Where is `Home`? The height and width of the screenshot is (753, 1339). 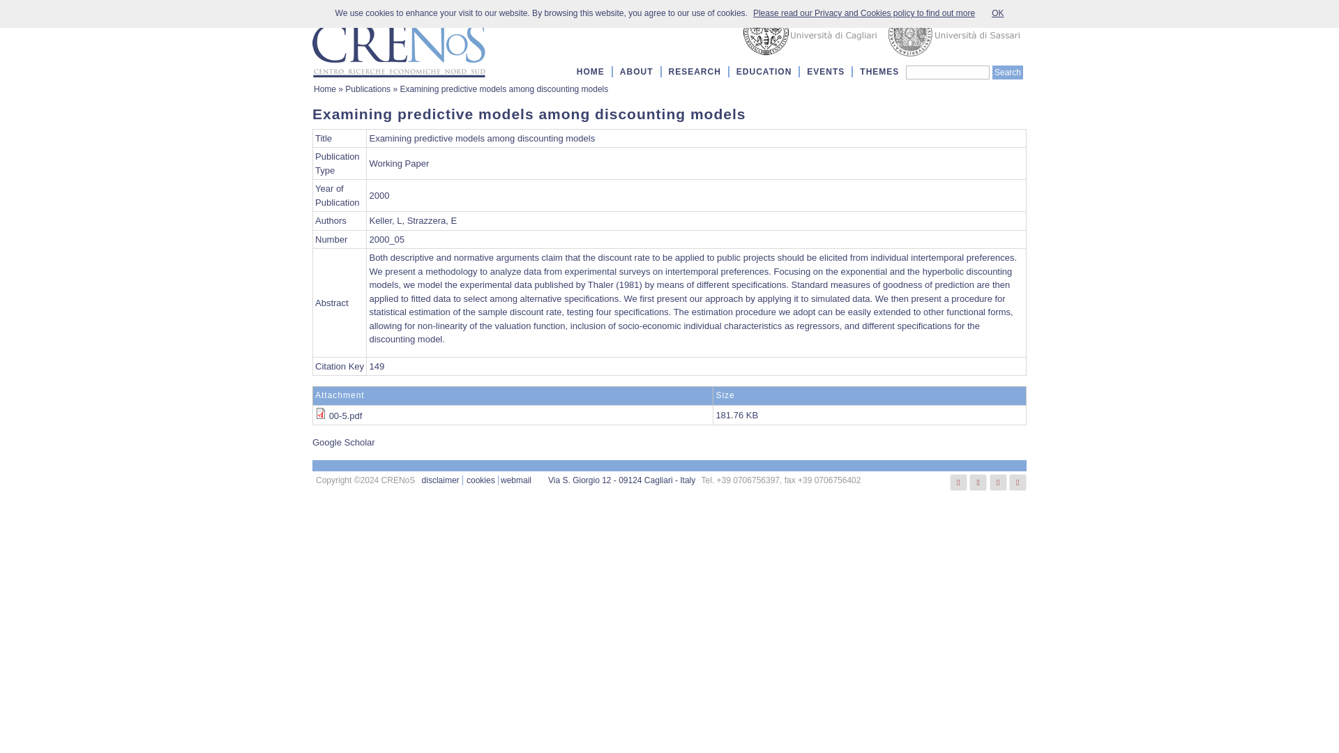
Home is located at coordinates (399, 42).